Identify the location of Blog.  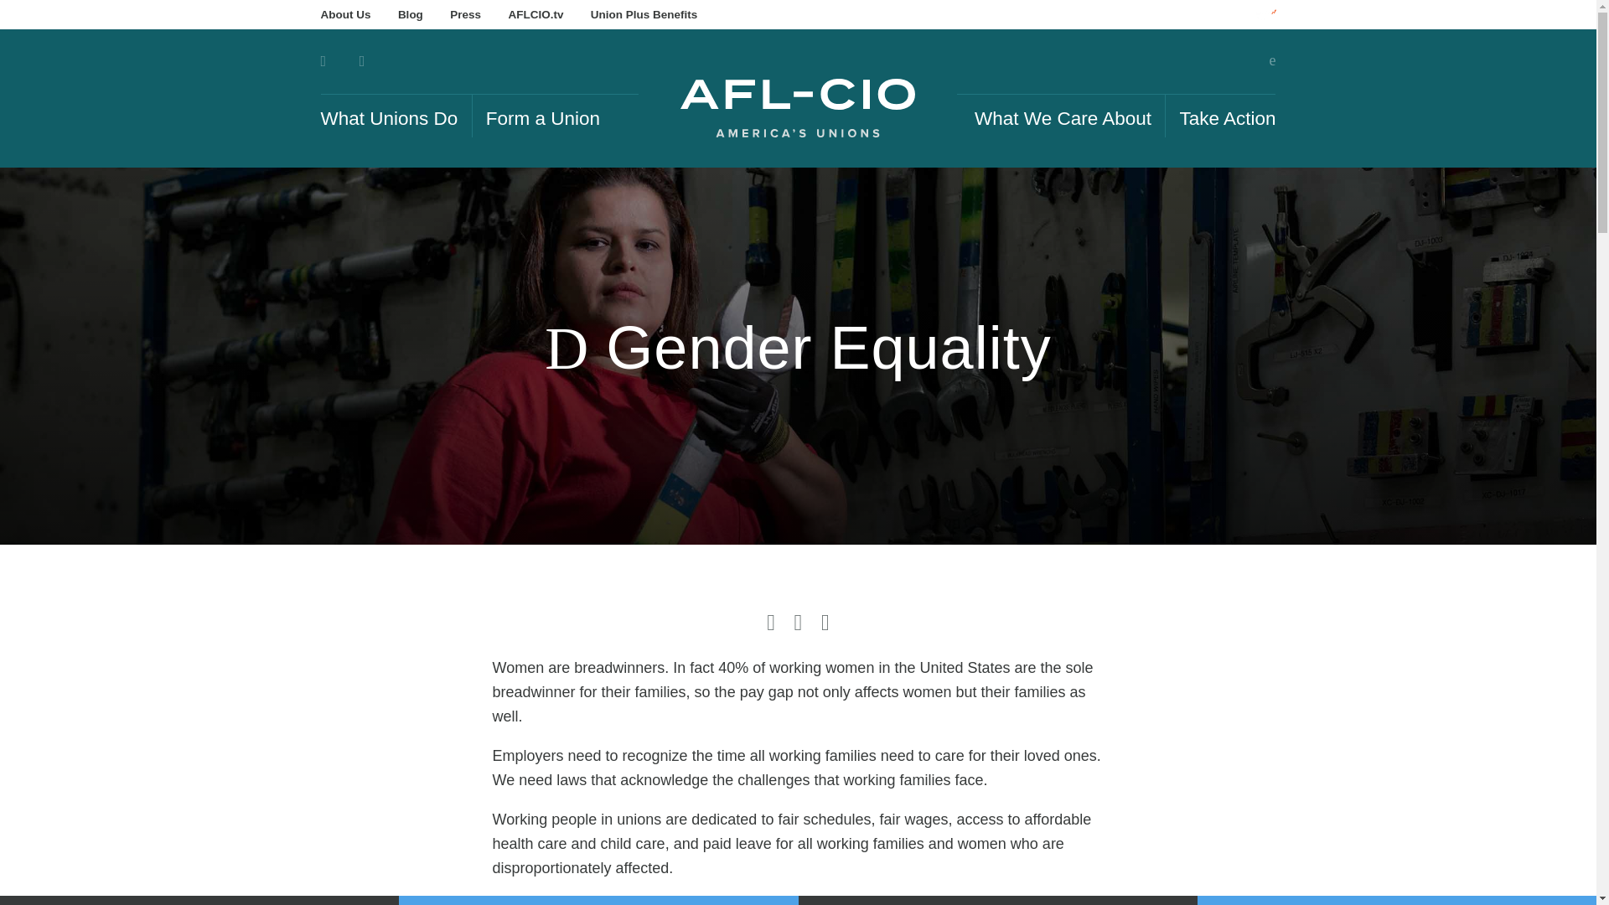
(410, 14).